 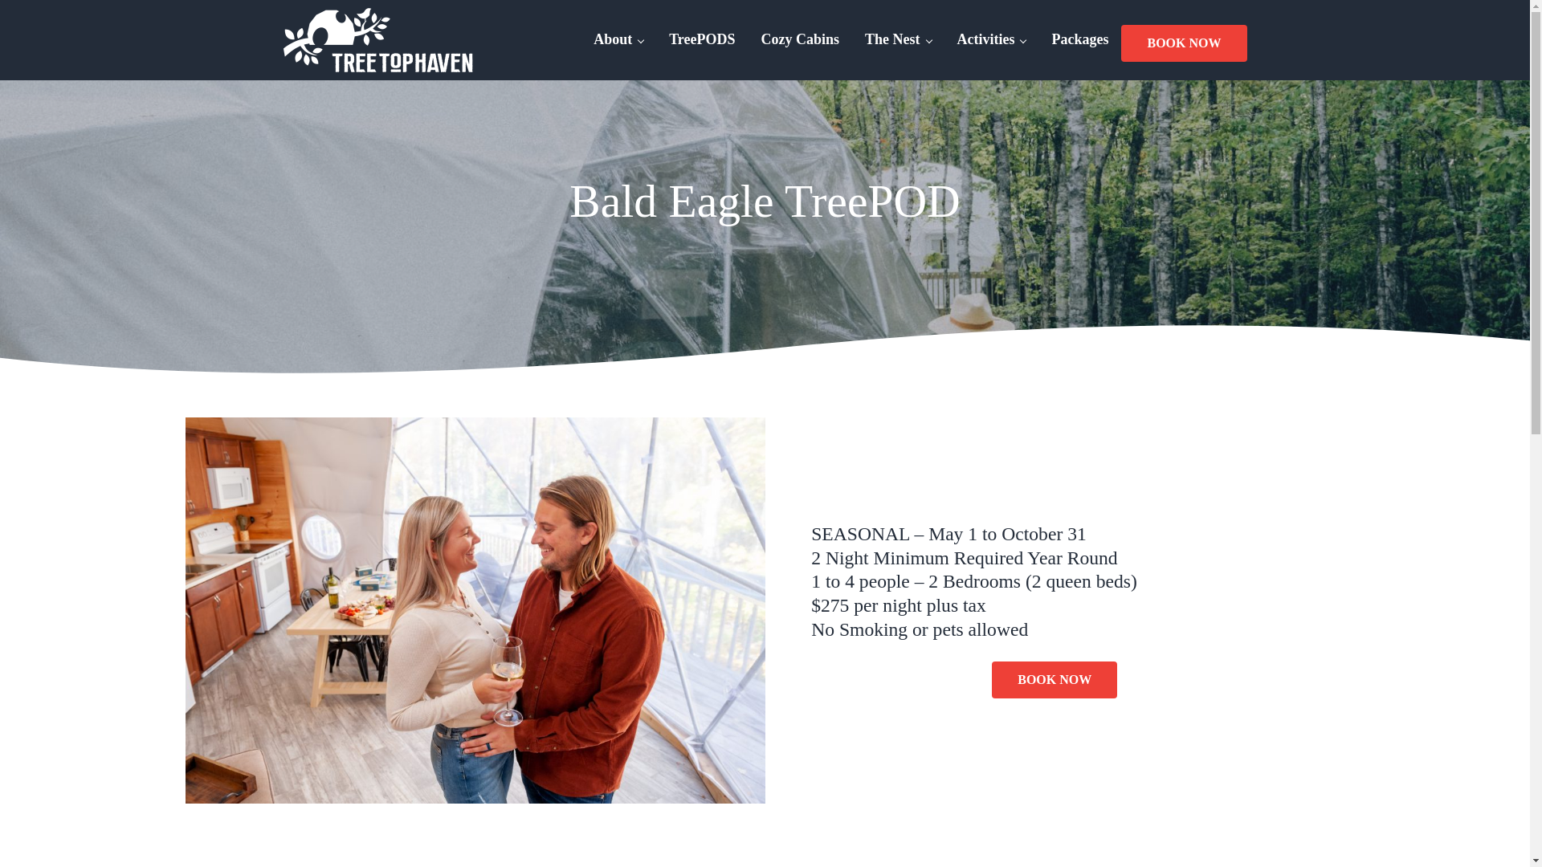 What do you see at coordinates (618, 39) in the screenshot?
I see `About` at bounding box center [618, 39].